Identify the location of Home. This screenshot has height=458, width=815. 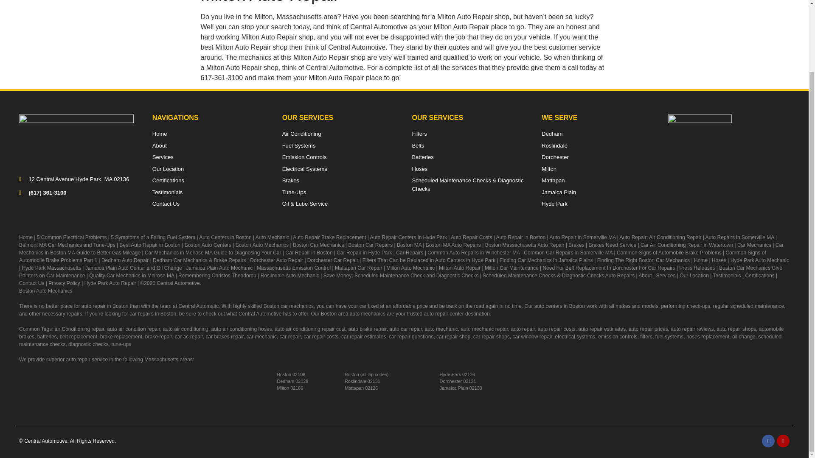
(210, 134).